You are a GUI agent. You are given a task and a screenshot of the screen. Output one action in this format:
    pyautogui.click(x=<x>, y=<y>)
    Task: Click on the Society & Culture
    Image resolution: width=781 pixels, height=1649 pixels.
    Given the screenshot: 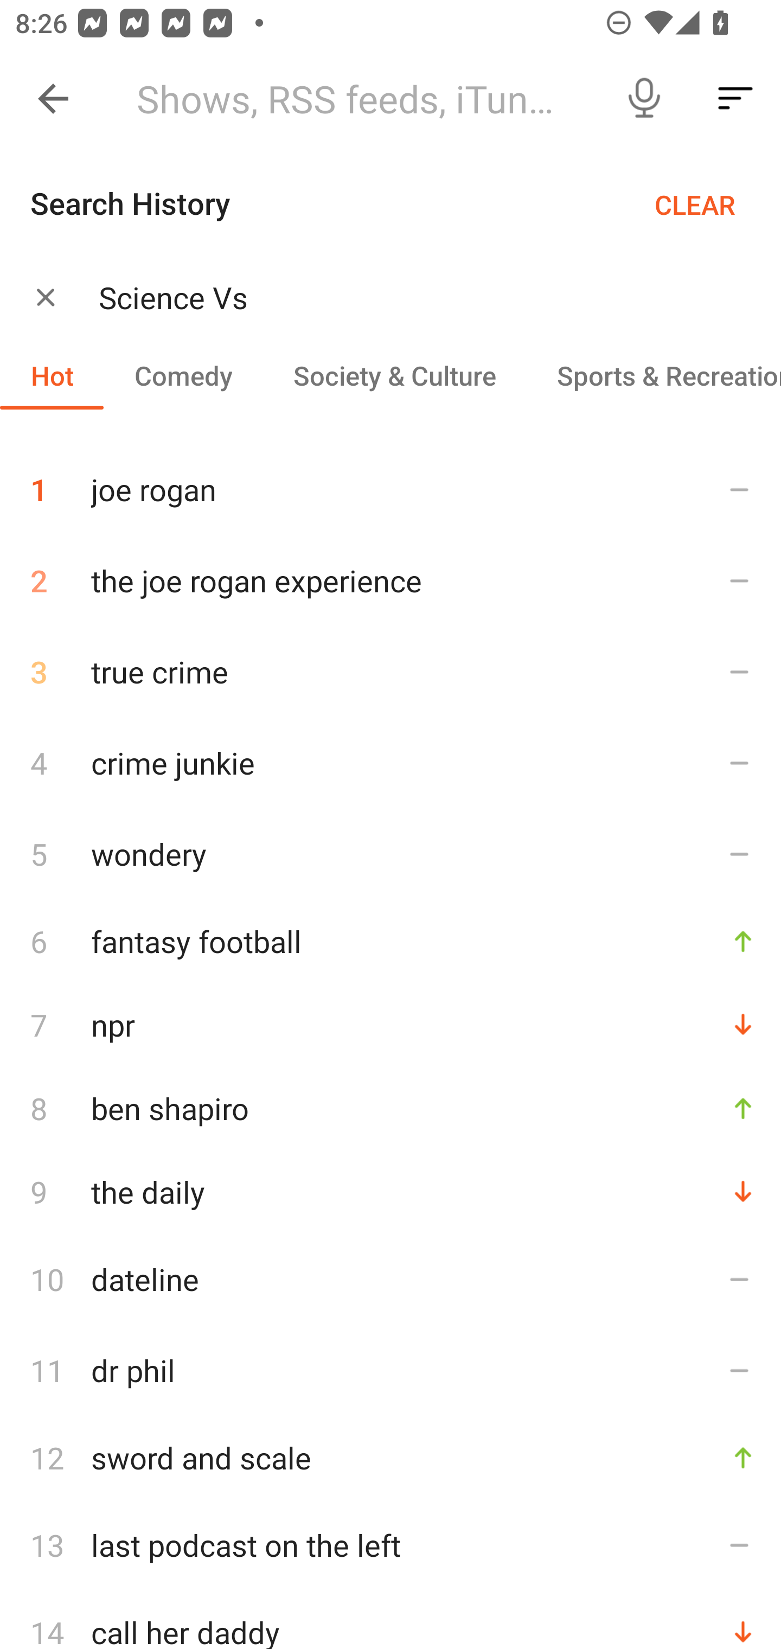 What is the action you would take?
    pyautogui.click(x=394, y=375)
    